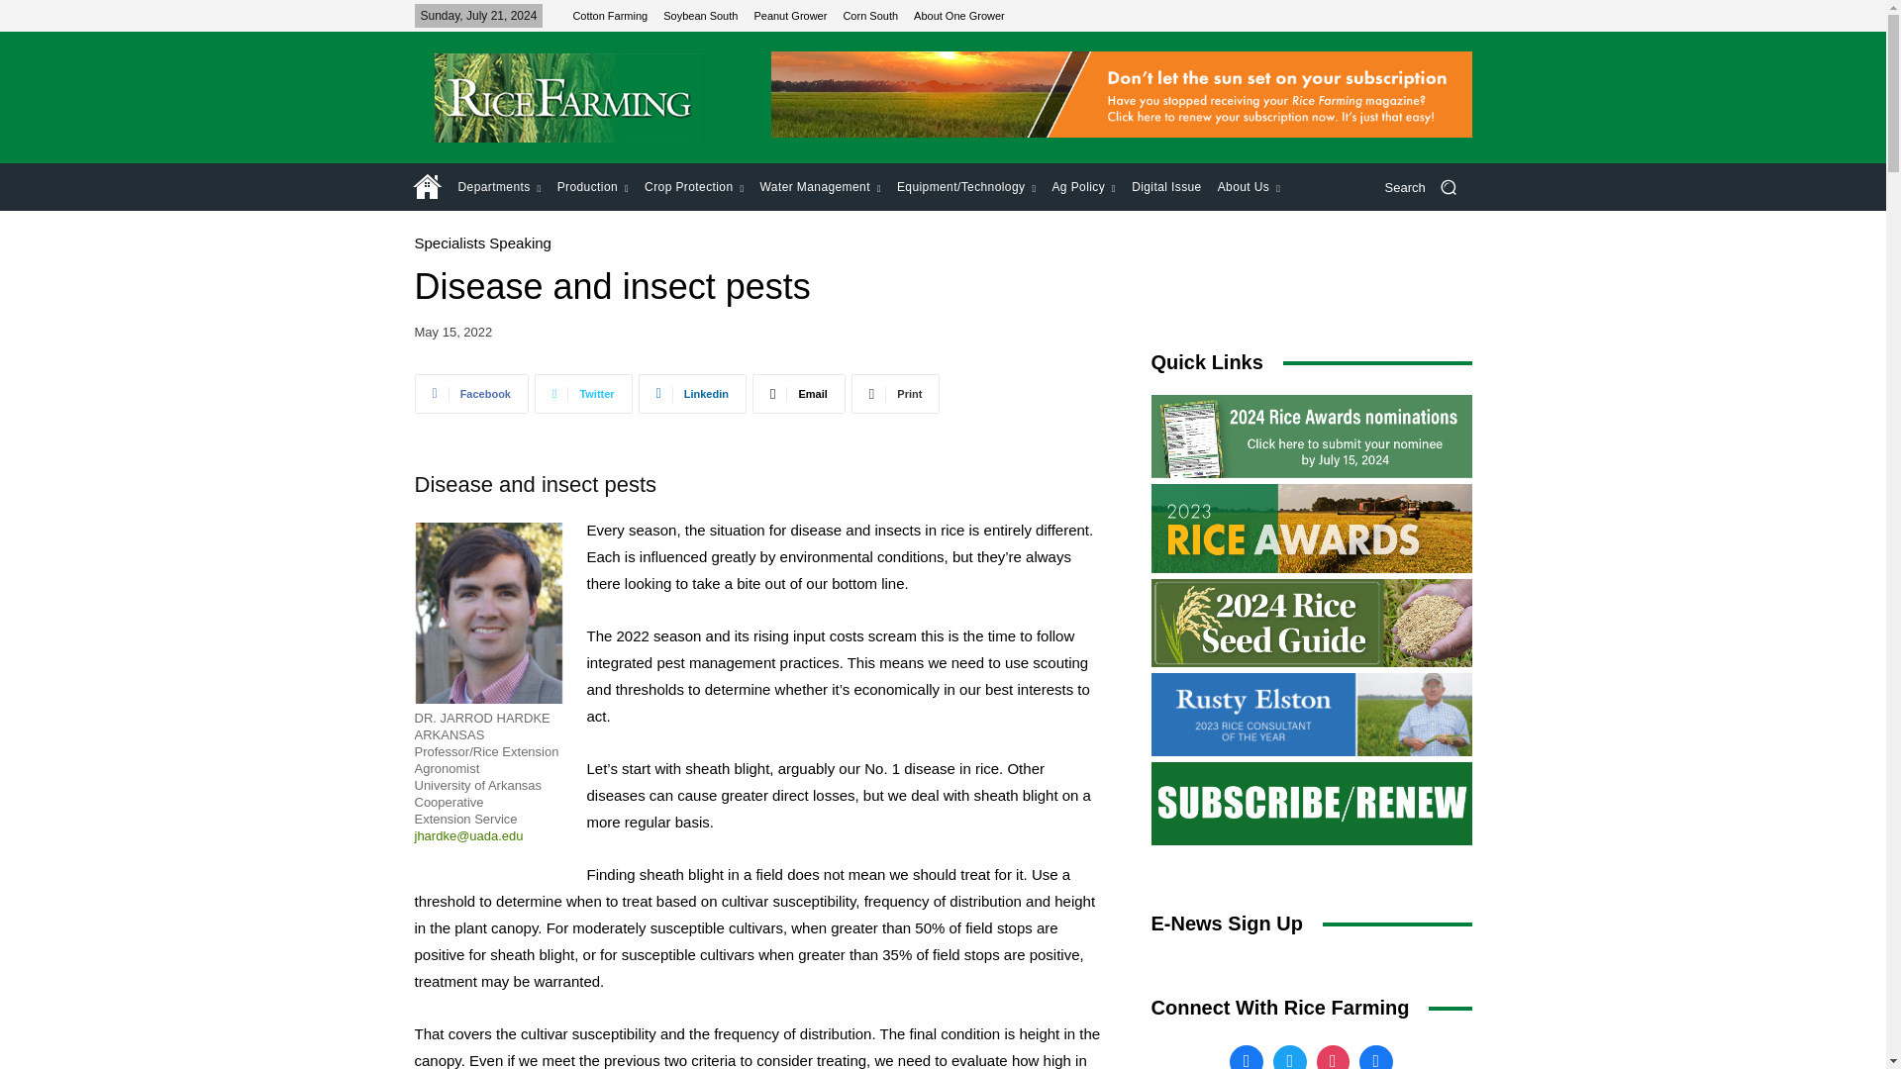 This screenshot has height=1069, width=1901. What do you see at coordinates (592, 186) in the screenshot?
I see `Production` at bounding box center [592, 186].